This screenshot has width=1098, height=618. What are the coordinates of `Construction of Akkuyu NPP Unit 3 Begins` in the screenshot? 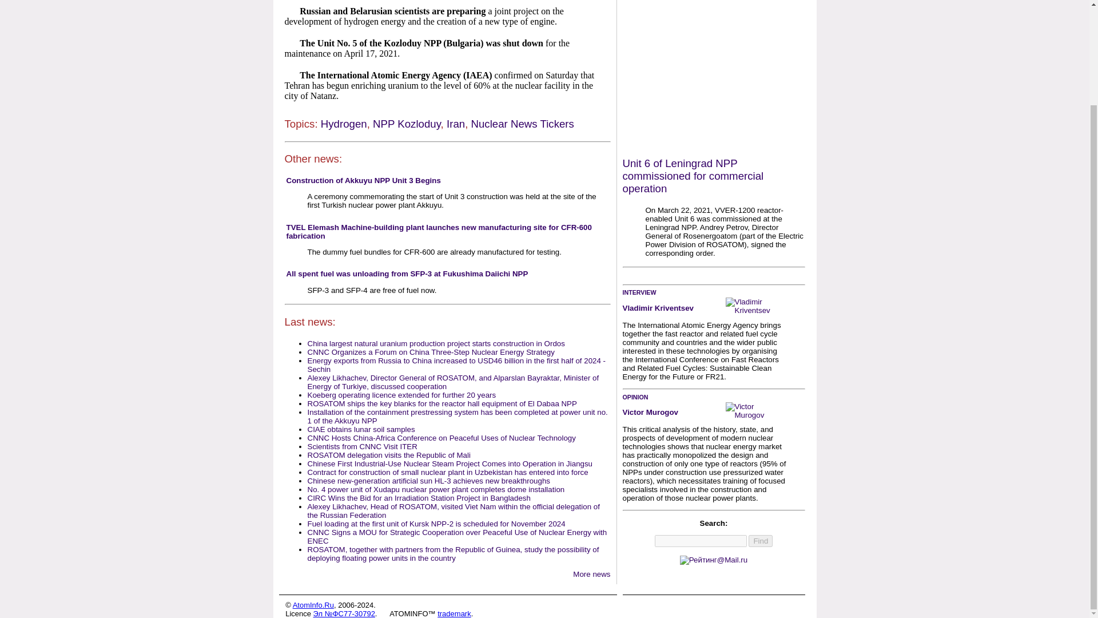 It's located at (363, 180).